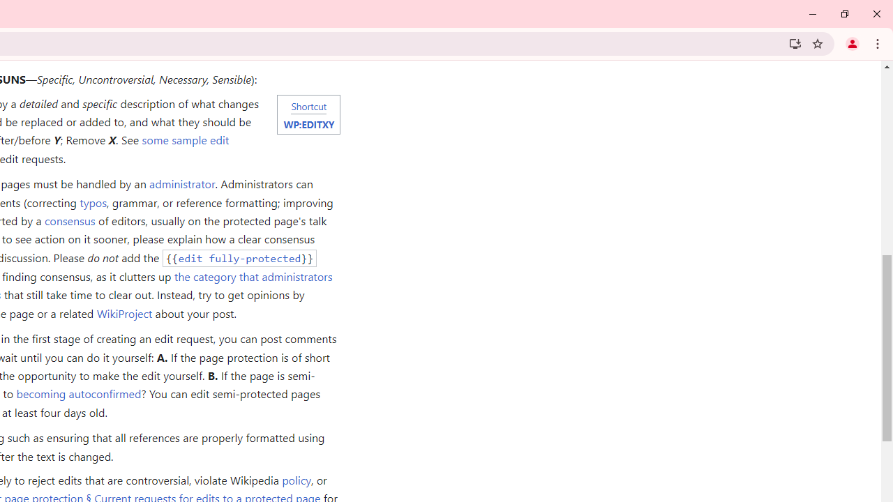 The height and width of the screenshot is (502, 893). Describe the element at coordinates (795, 43) in the screenshot. I see `Install Wikipedia` at that location.